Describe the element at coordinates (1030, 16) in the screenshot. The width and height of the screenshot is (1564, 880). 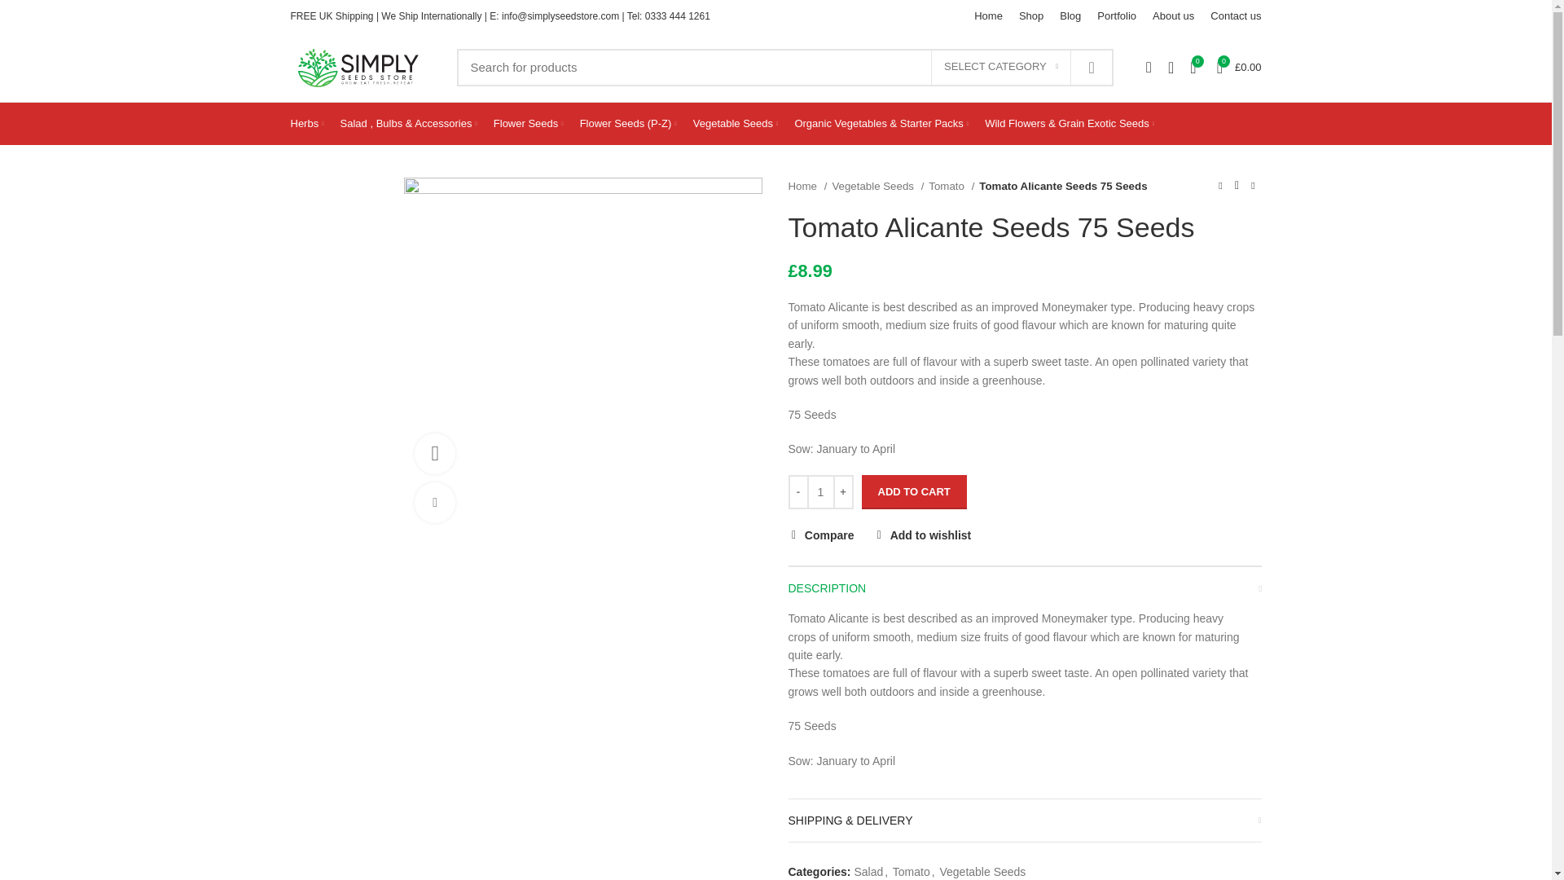
I see `Shop` at that location.